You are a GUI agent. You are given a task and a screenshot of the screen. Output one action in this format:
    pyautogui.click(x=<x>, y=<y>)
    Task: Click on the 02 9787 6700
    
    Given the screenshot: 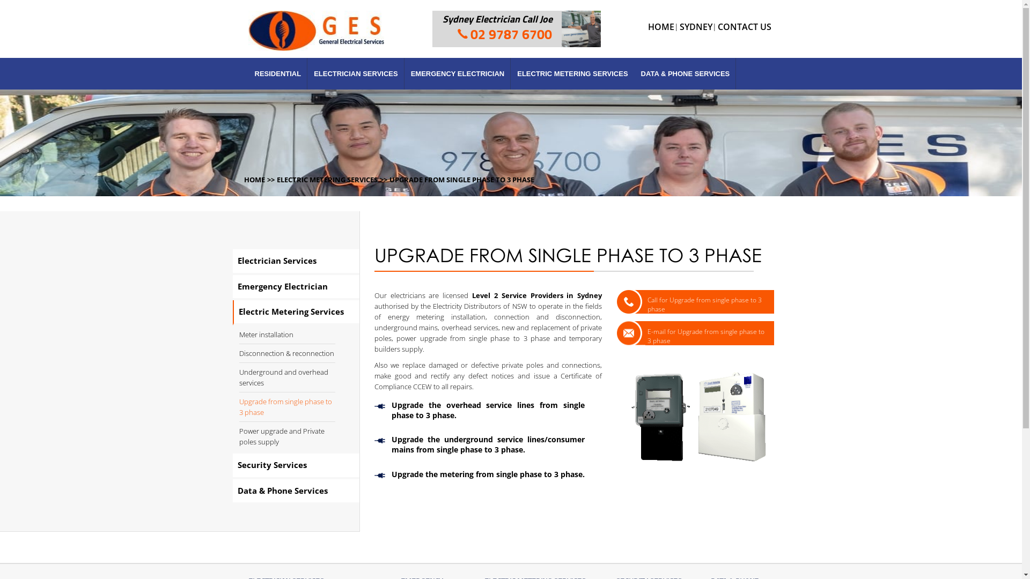 What is the action you would take?
    pyautogui.click(x=505, y=34)
    